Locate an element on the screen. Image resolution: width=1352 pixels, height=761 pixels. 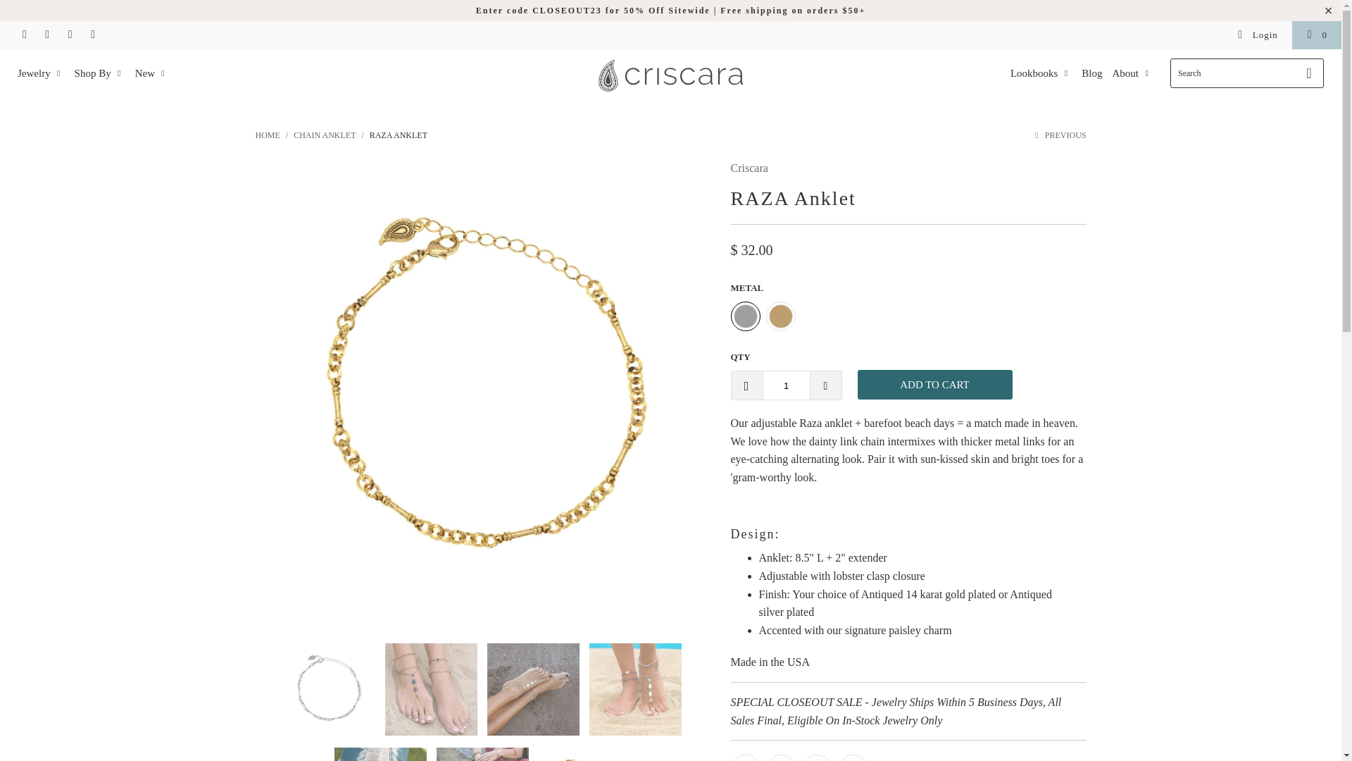
Share this on Facebook is located at coordinates (781, 758).